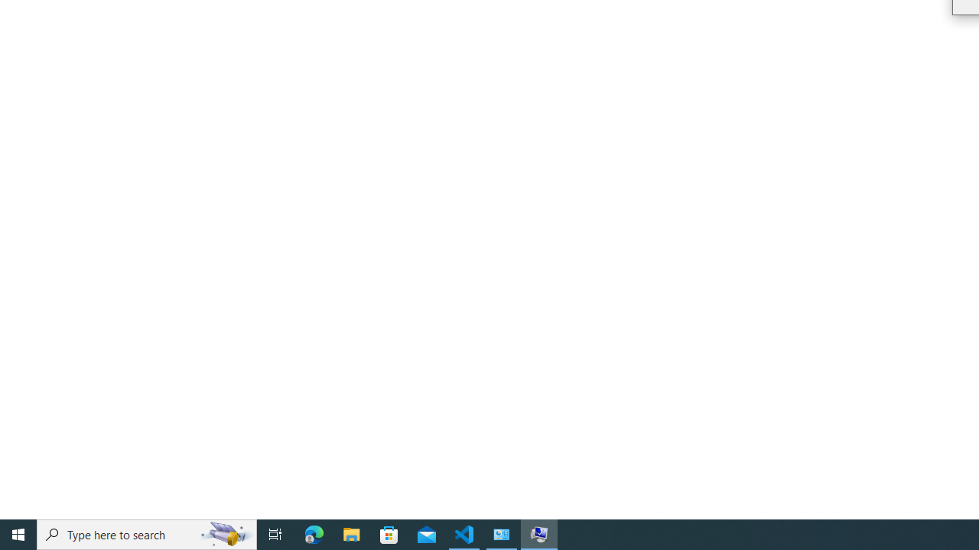 This screenshot has width=979, height=550. What do you see at coordinates (226, 535) in the screenshot?
I see `Search highlights icon opens search home window` at bounding box center [226, 535].